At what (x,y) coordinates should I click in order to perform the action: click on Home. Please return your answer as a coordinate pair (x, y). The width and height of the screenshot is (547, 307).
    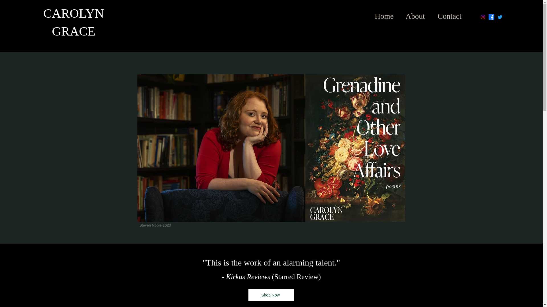
    Looking at the image, I should click on (384, 14).